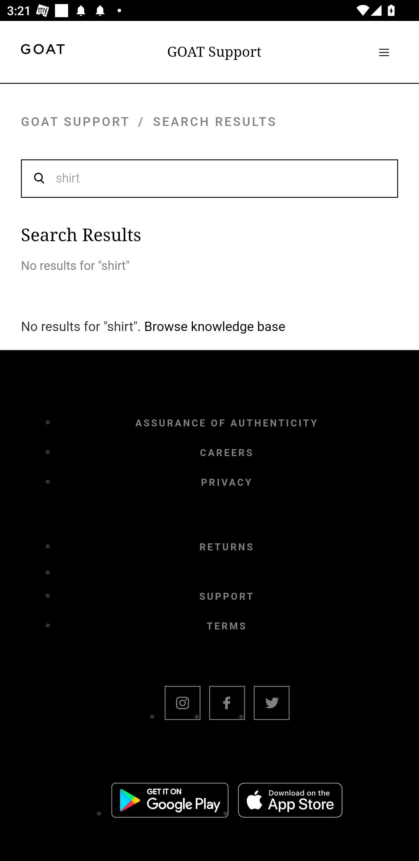 Image resolution: width=419 pixels, height=861 pixels. What do you see at coordinates (215, 326) in the screenshot?
I see `Browse knowledge base` at bounding box center [215, 326].